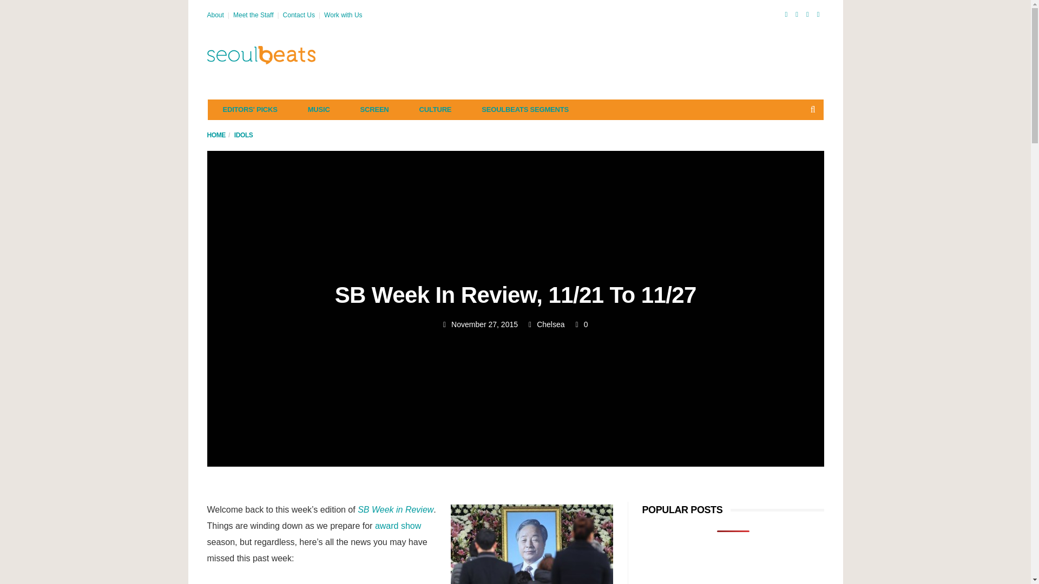 Image resolution: width=1039 pixels, height=584 pixels. What do you see at coordinates (299, 15) in the screenshot?
I see `Contact Us` at bounding box center [299, 15].